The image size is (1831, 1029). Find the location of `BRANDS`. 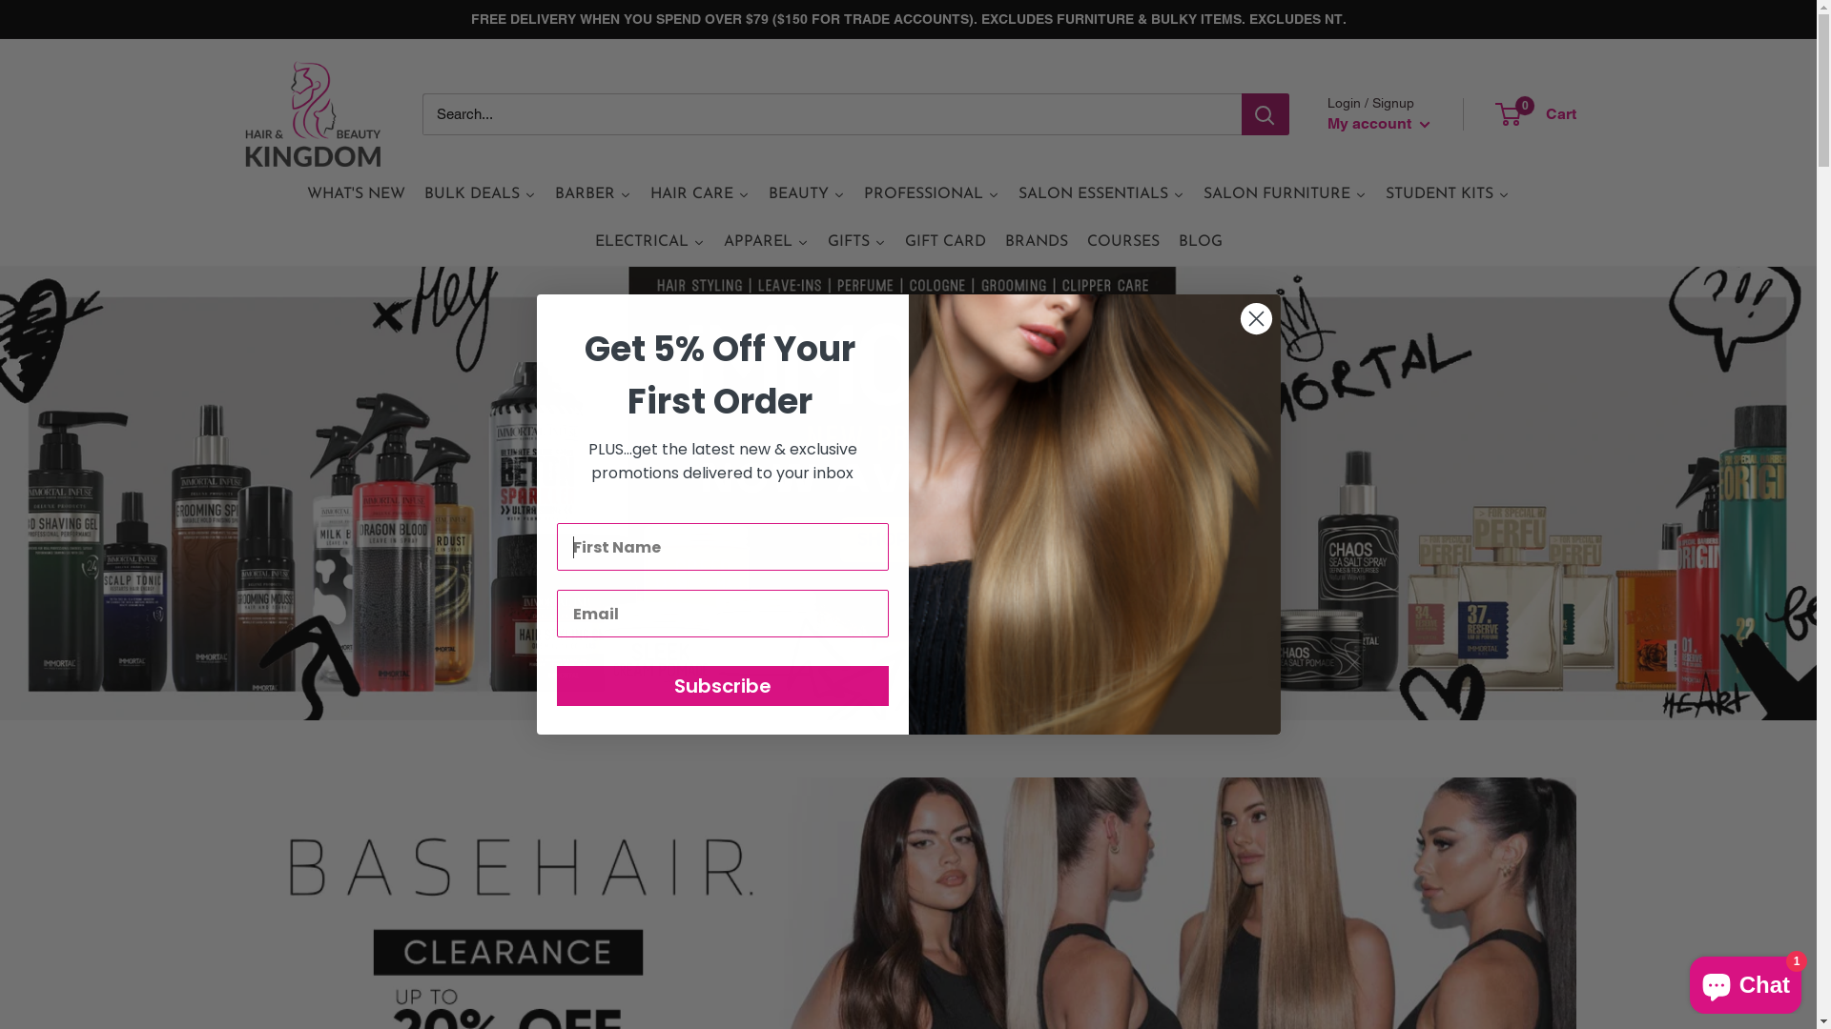

BRANDS is located at coordinates (1037, 242).